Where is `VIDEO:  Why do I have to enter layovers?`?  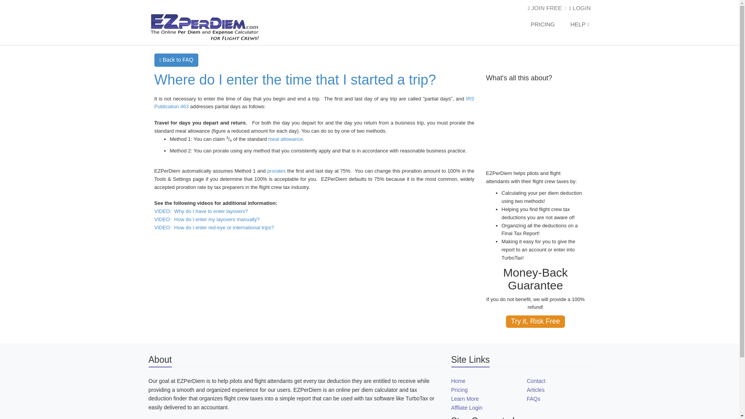 VIDEO:  Why do I have to enter layovers? is located at coordinates (201, 211).